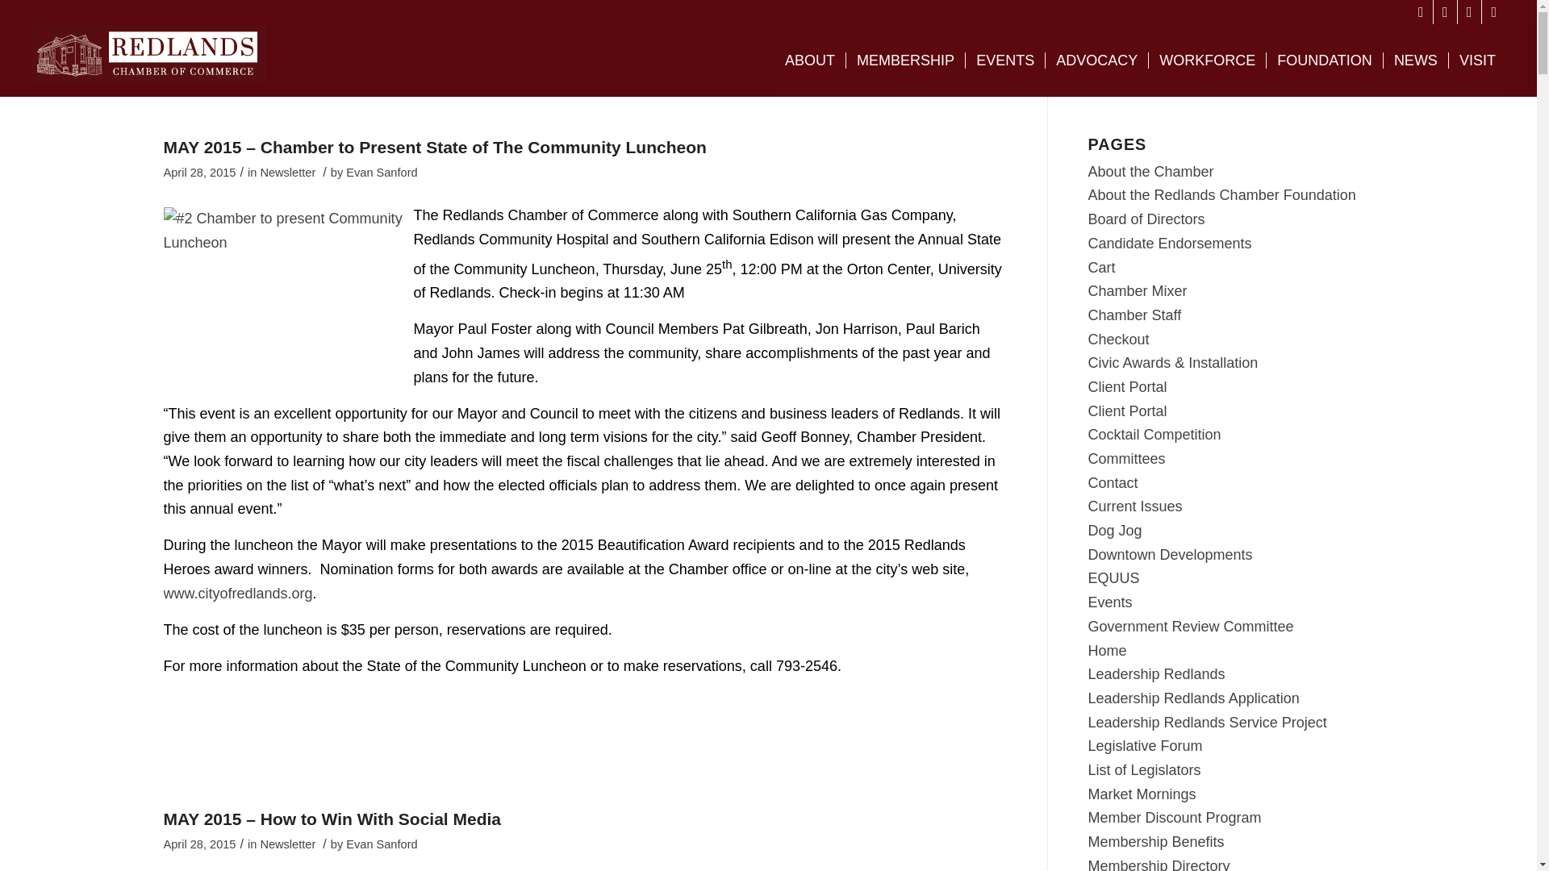 The image size is (1549, 871). What do you see at coordinates (810, 60) in the screenshot?
I see `ABOUT` at bounding box center [810, 60].